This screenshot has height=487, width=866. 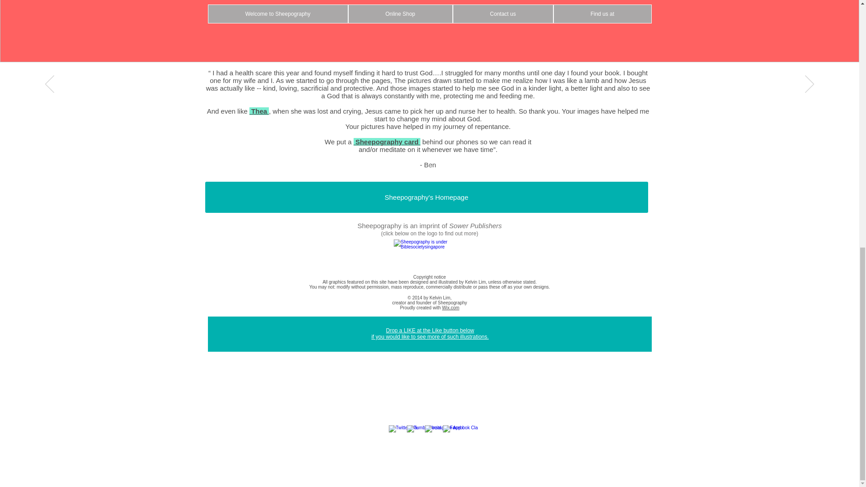 What do you see at coordinates (429, 377) in the screenshot?
I see `Facebook Like` at bounding box center [429, 377].